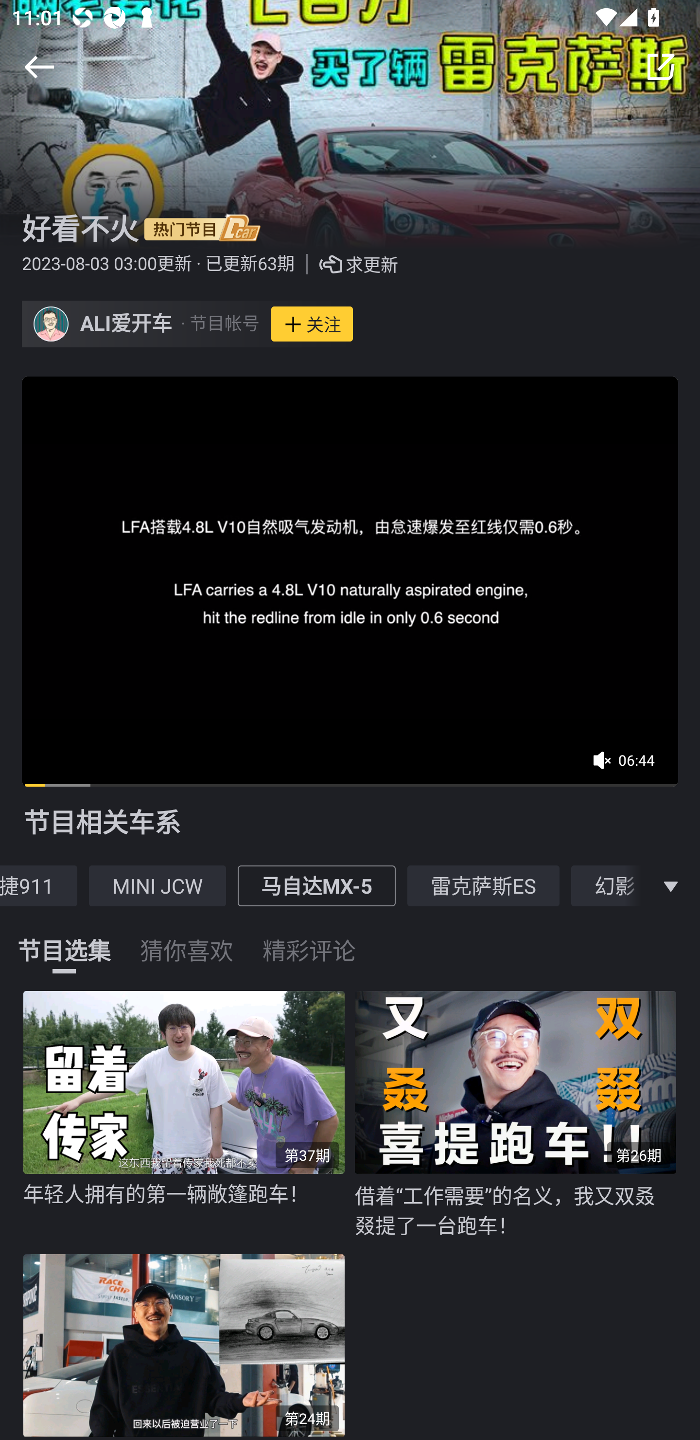 The height and width of the screenshot is (1440, 700). Describe the element at coordinates (483, 885) in the screenshot. I see `雷克萨斯ES` at that location.